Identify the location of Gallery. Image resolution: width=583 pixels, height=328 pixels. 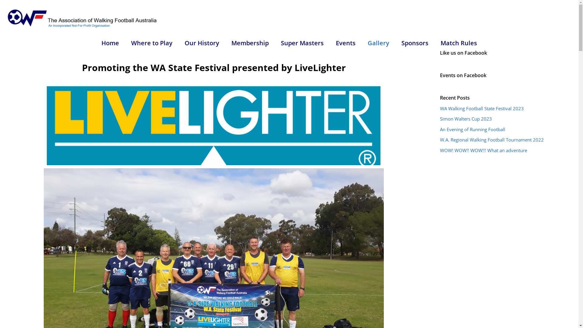
(378, 43).